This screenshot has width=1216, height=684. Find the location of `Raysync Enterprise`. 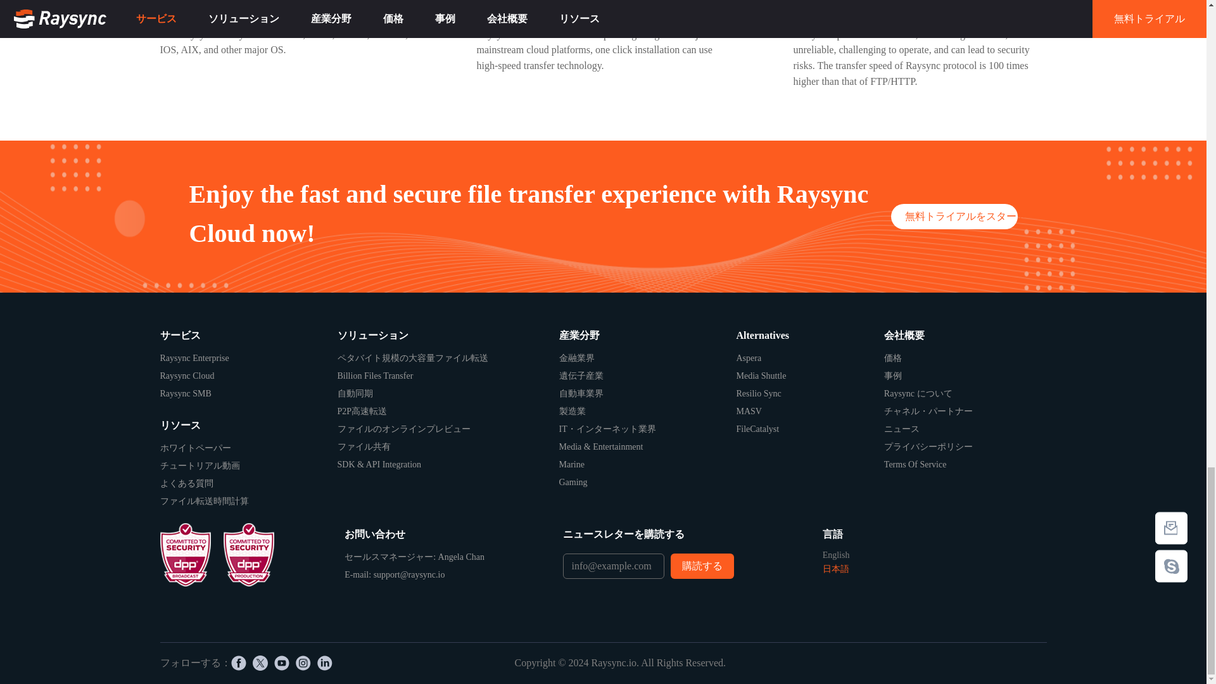

Raysync Enterprise is located at coordinates (248, 358).